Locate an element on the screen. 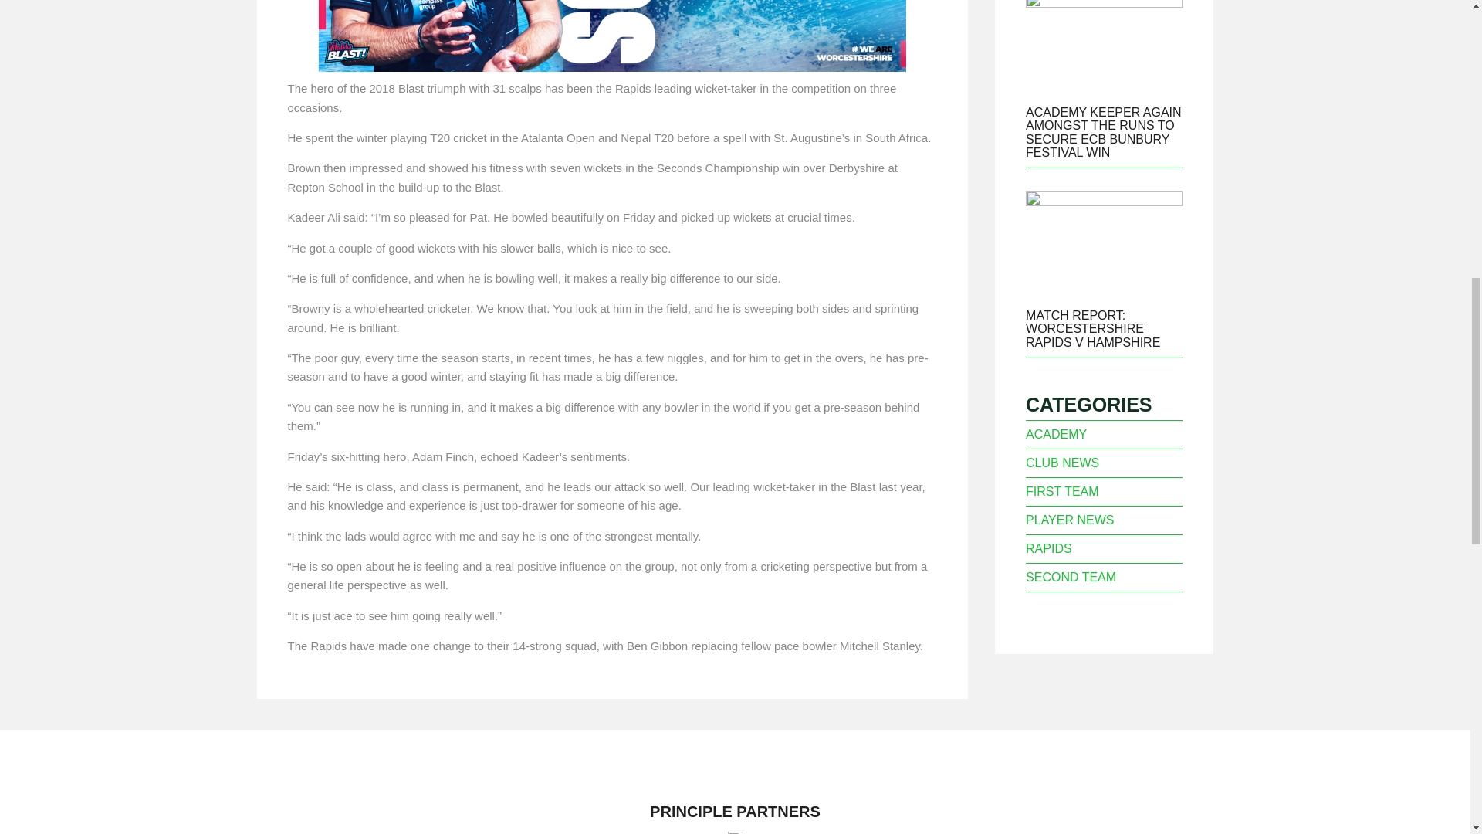 Image resolution: width=1482 pixels, height=834 pixels. RAPIDS is located at coordinates (1048, 548).